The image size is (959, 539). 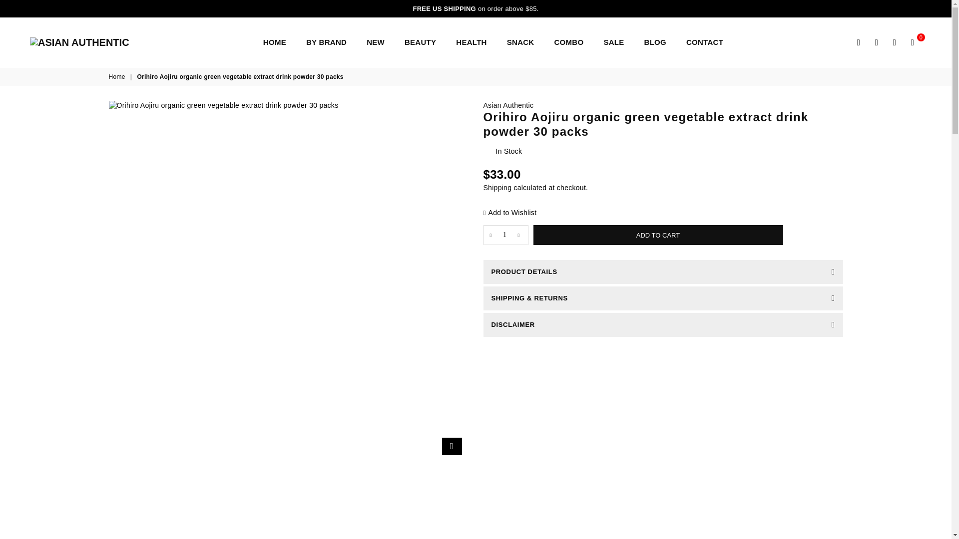 What do you see at coordinates (505, 235) in the screenshot?
I see `Quantity` at bounding box center [505, 235].